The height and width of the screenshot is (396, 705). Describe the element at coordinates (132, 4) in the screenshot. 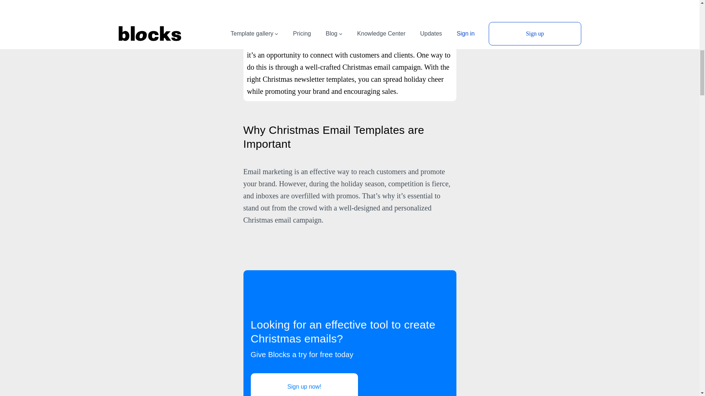

I see `Christmas` at that location.